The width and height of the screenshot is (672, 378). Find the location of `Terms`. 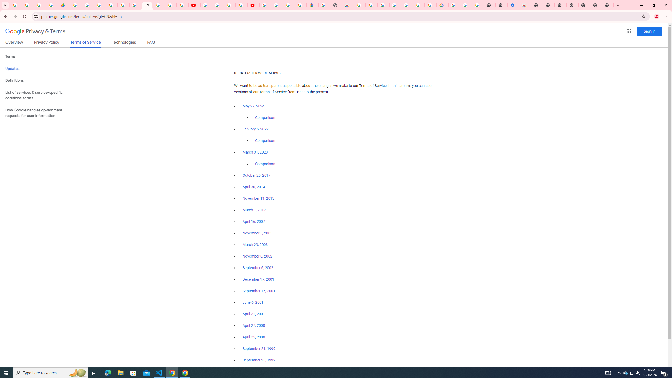

Terms is located at coordinates (40, 57).